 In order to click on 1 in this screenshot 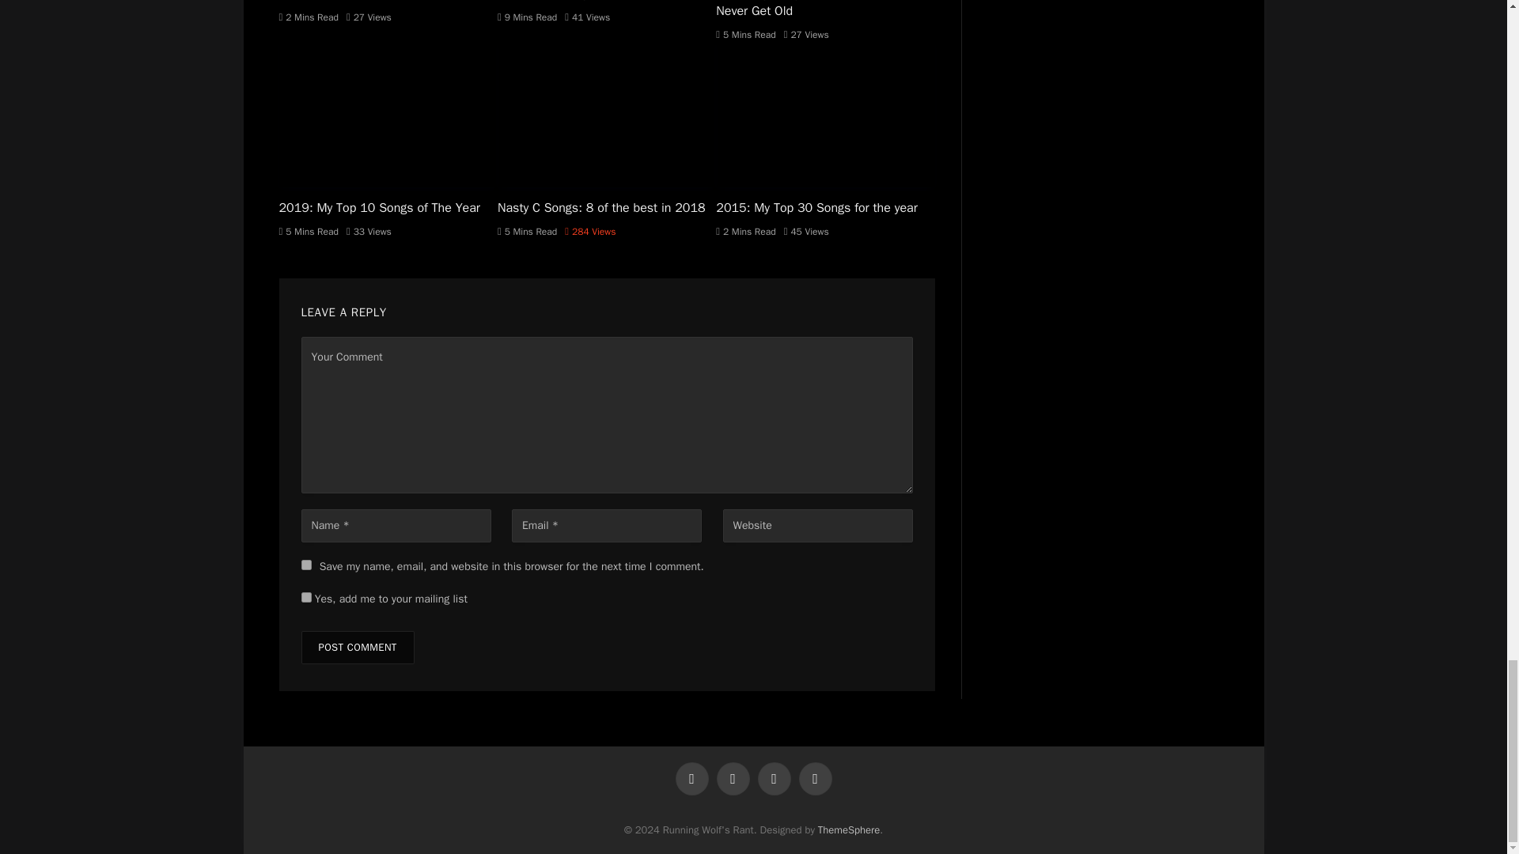, I will do `click(305, 598)`.